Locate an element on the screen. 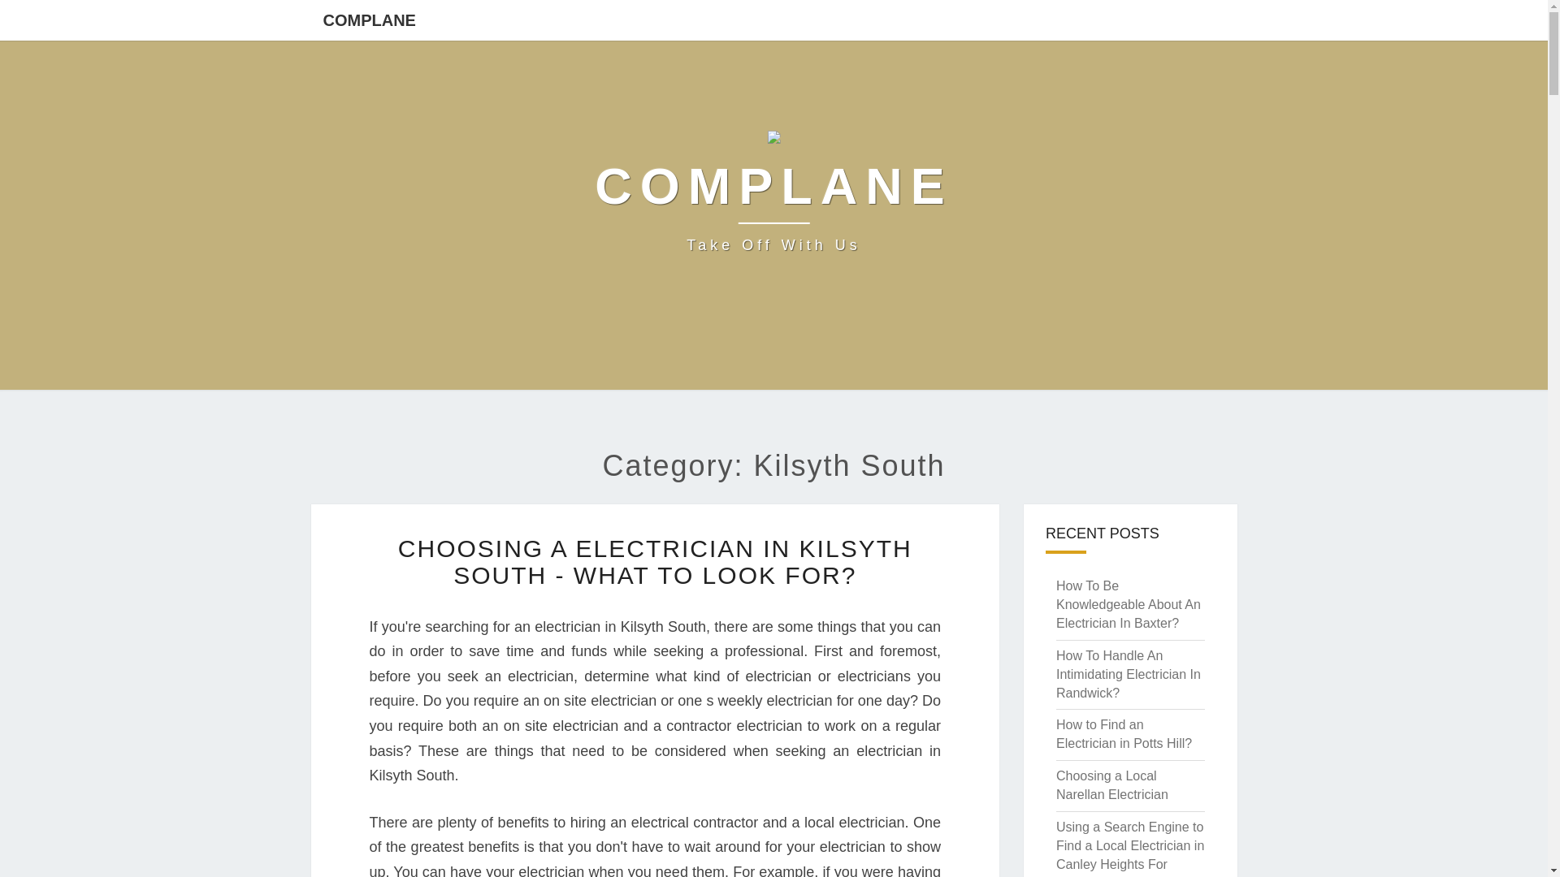  Choosing a Local Narellan Electrician is located at coordinates (1111, 785).